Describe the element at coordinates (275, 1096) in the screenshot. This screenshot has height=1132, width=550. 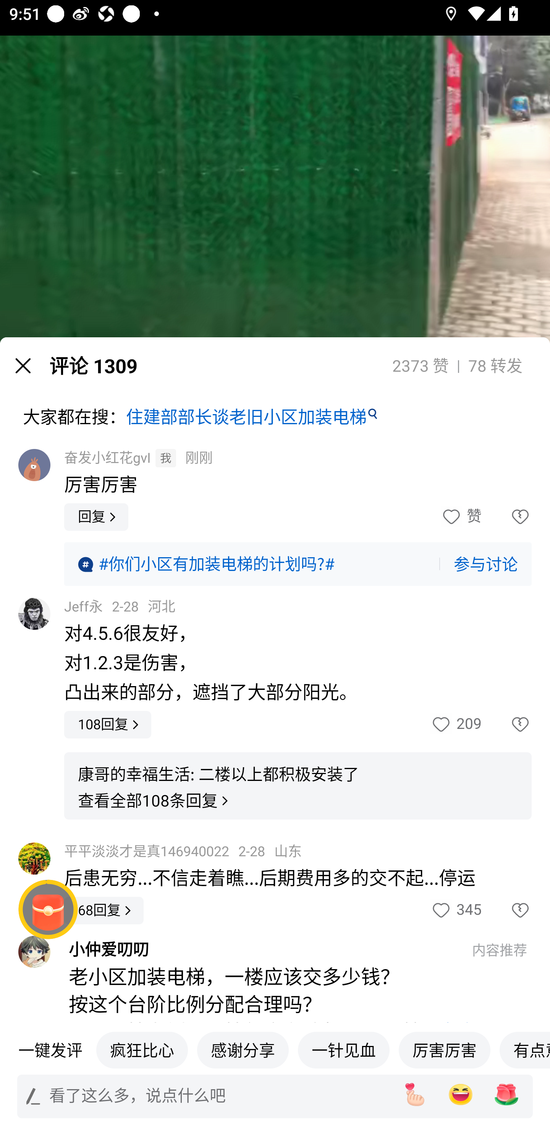
I see `看了这么多，说点什么吧 [比心] [大笑] [玫瑰]` at that location.